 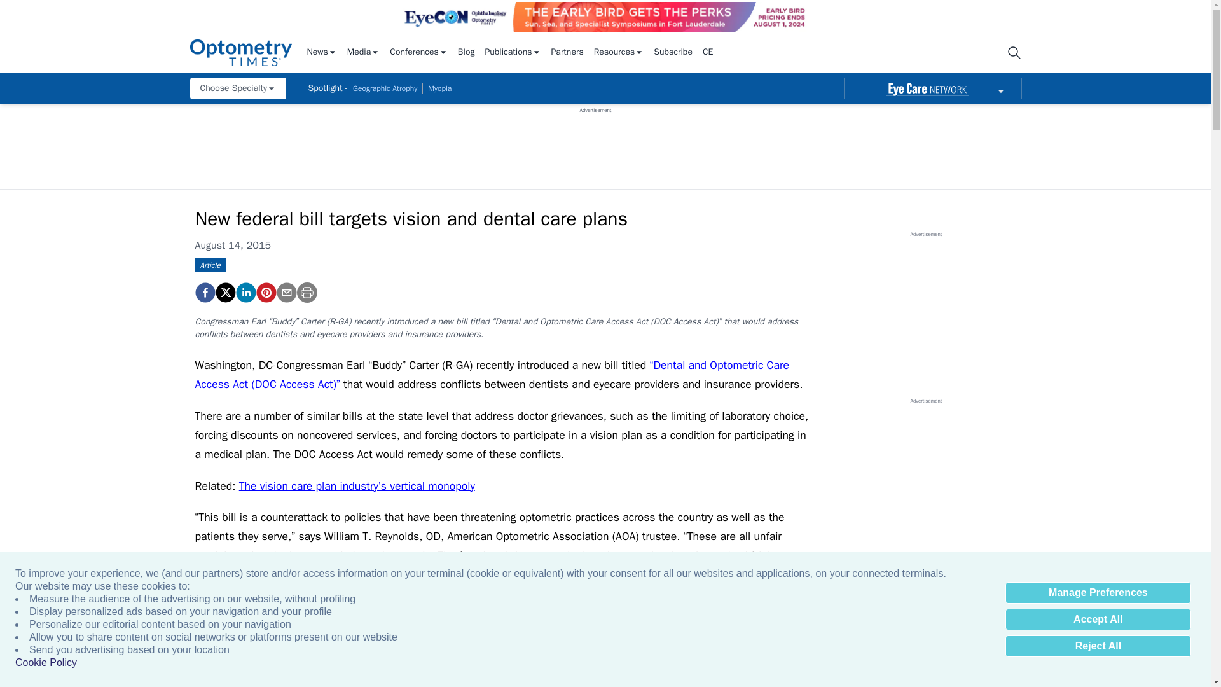 What do you see at coordinates (1098, 620) in the screenshot?
I see `Accept All` at bounding box center [1098, 620].